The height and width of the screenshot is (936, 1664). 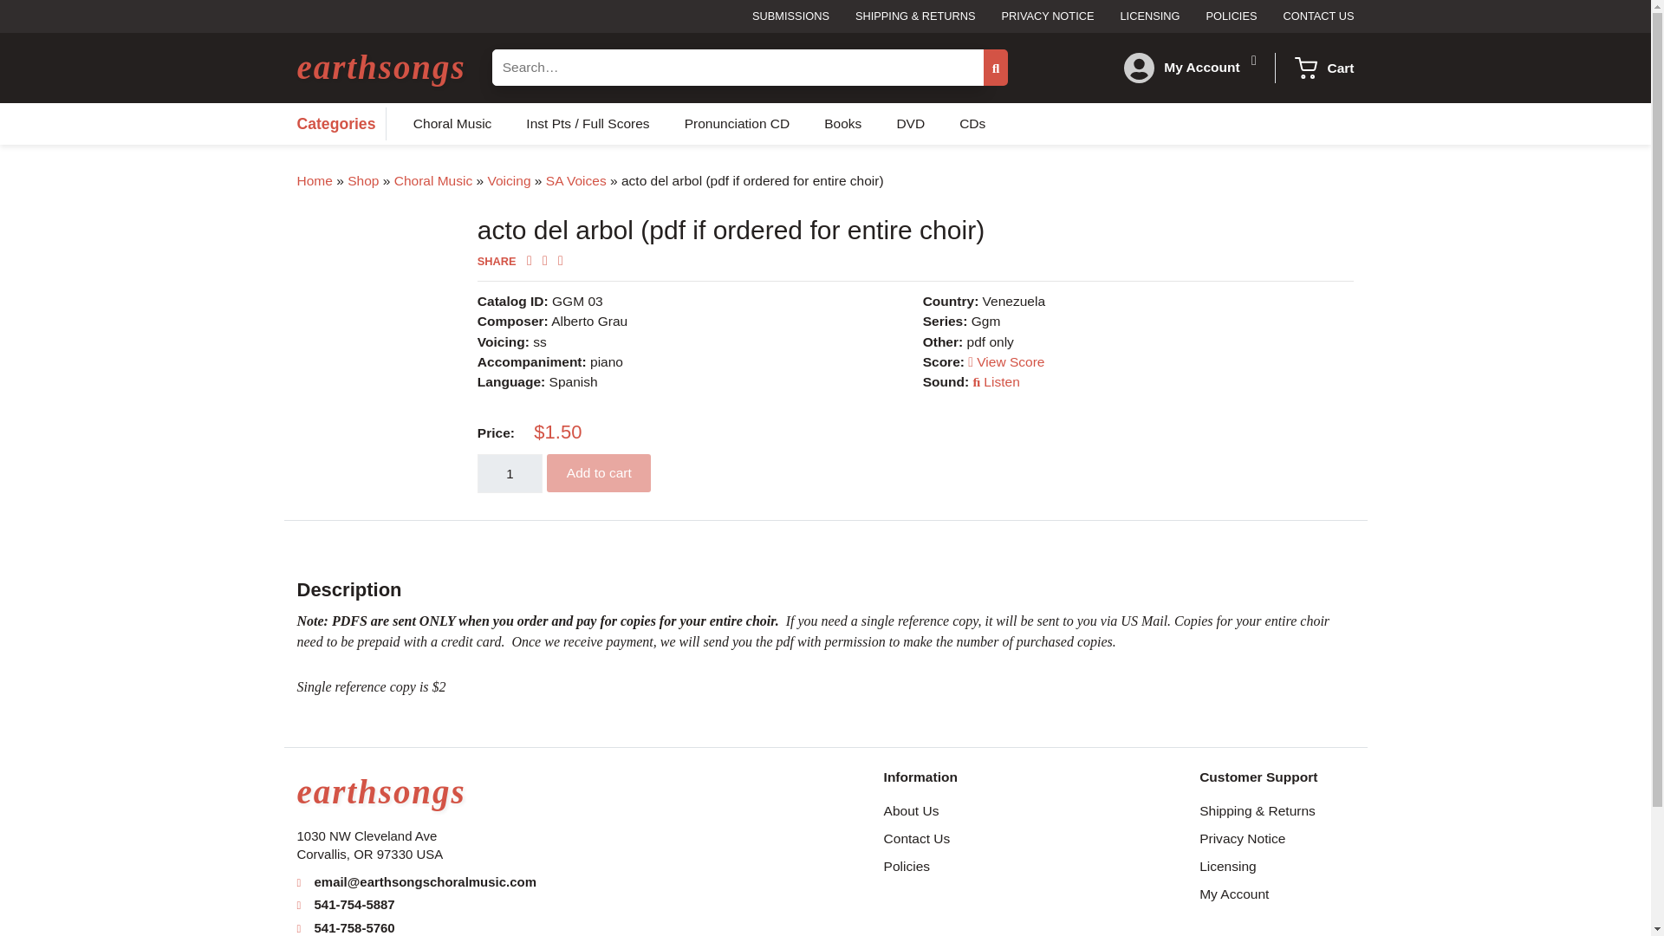 I want to click on SUBMISSIONS, so click(x=790, y=17).